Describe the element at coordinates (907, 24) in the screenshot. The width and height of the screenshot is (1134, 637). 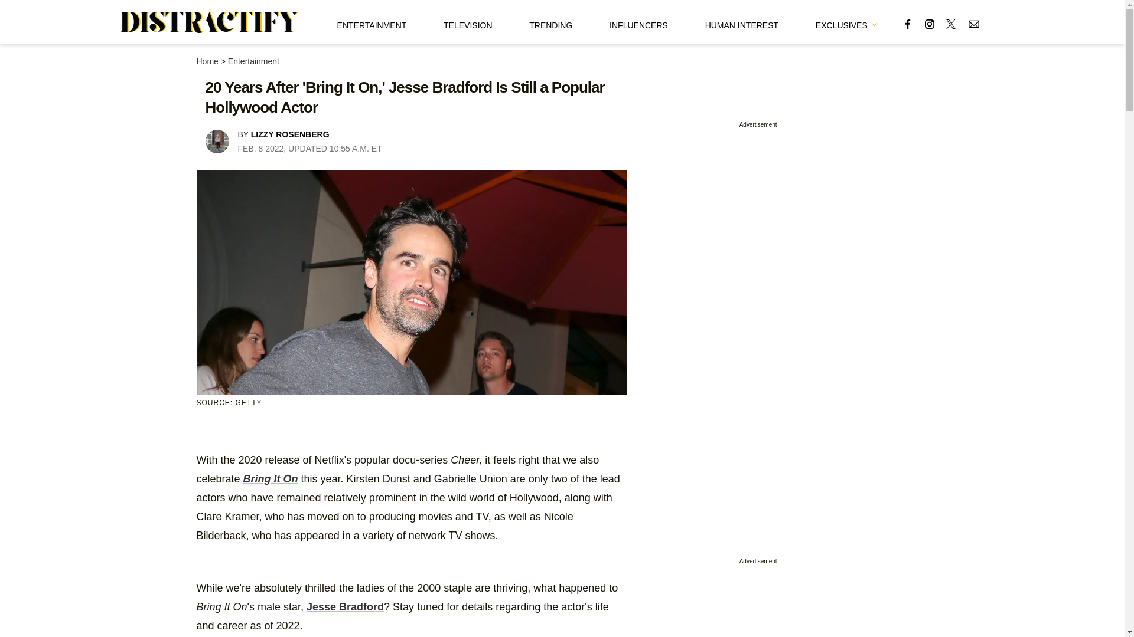
I see `LINK TO FACEBOOK` at that location.